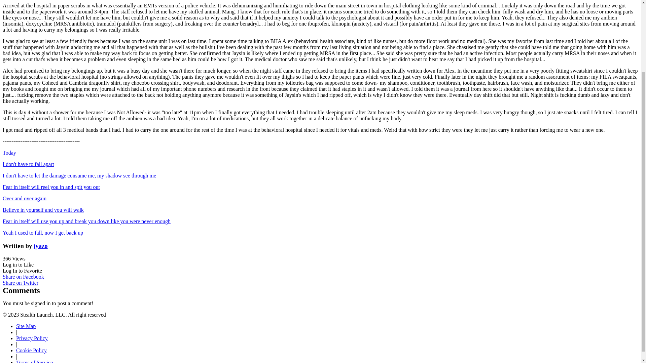 Image resolution: width=646 pixels, height=363 pixels. Describe the element at coordinates (32, 338) in the screenshot. I see `Privacy Policy` at that location.